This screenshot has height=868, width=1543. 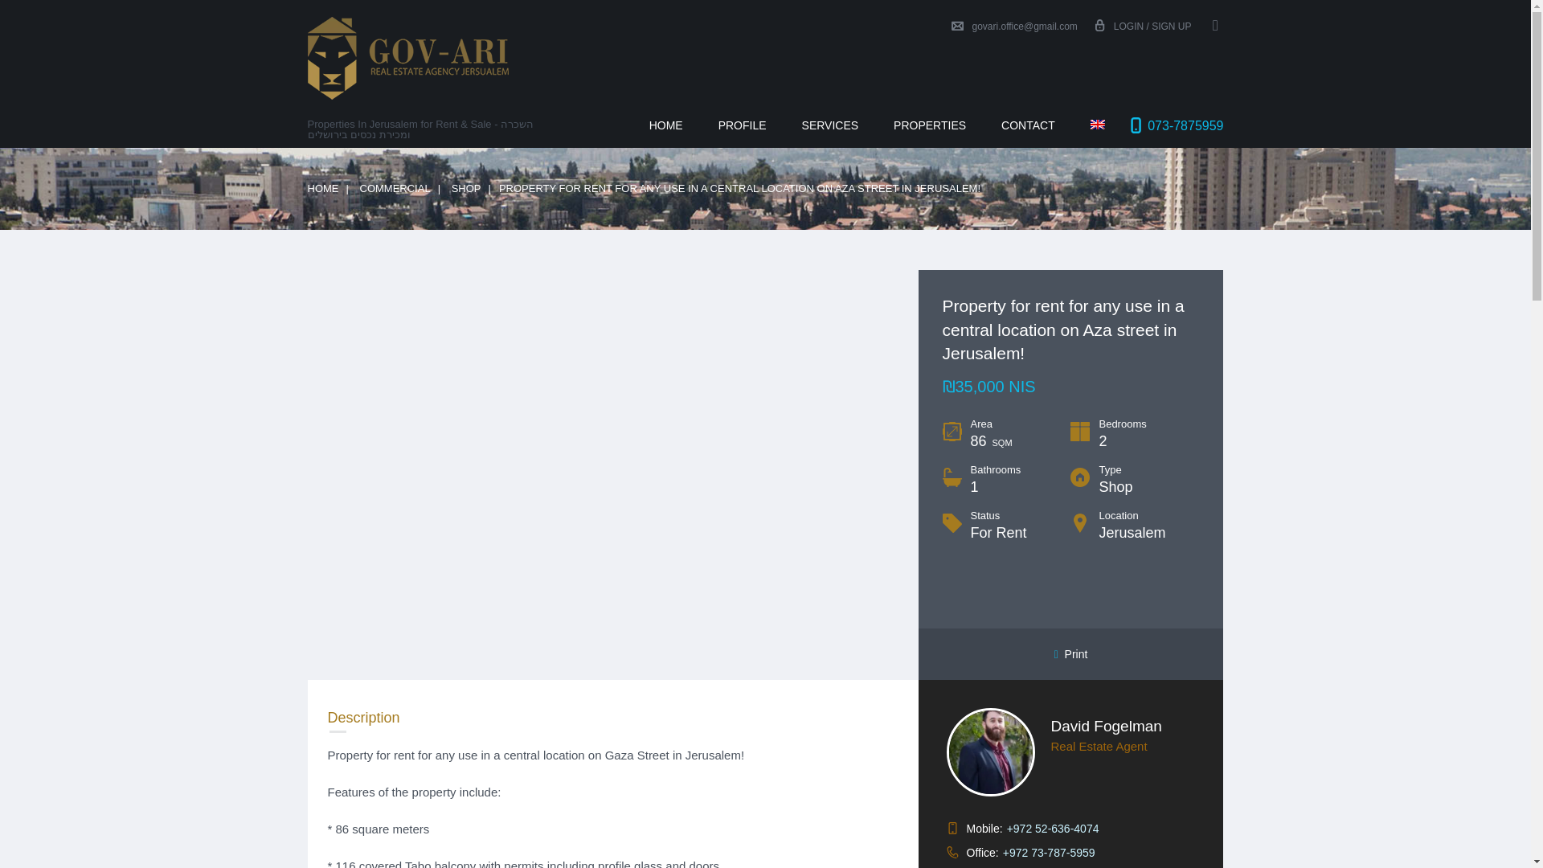 What do you see at coordinates (395, 188) in the screenshot?
I see `COMMERCIAL` at bounding box center [395, 188].